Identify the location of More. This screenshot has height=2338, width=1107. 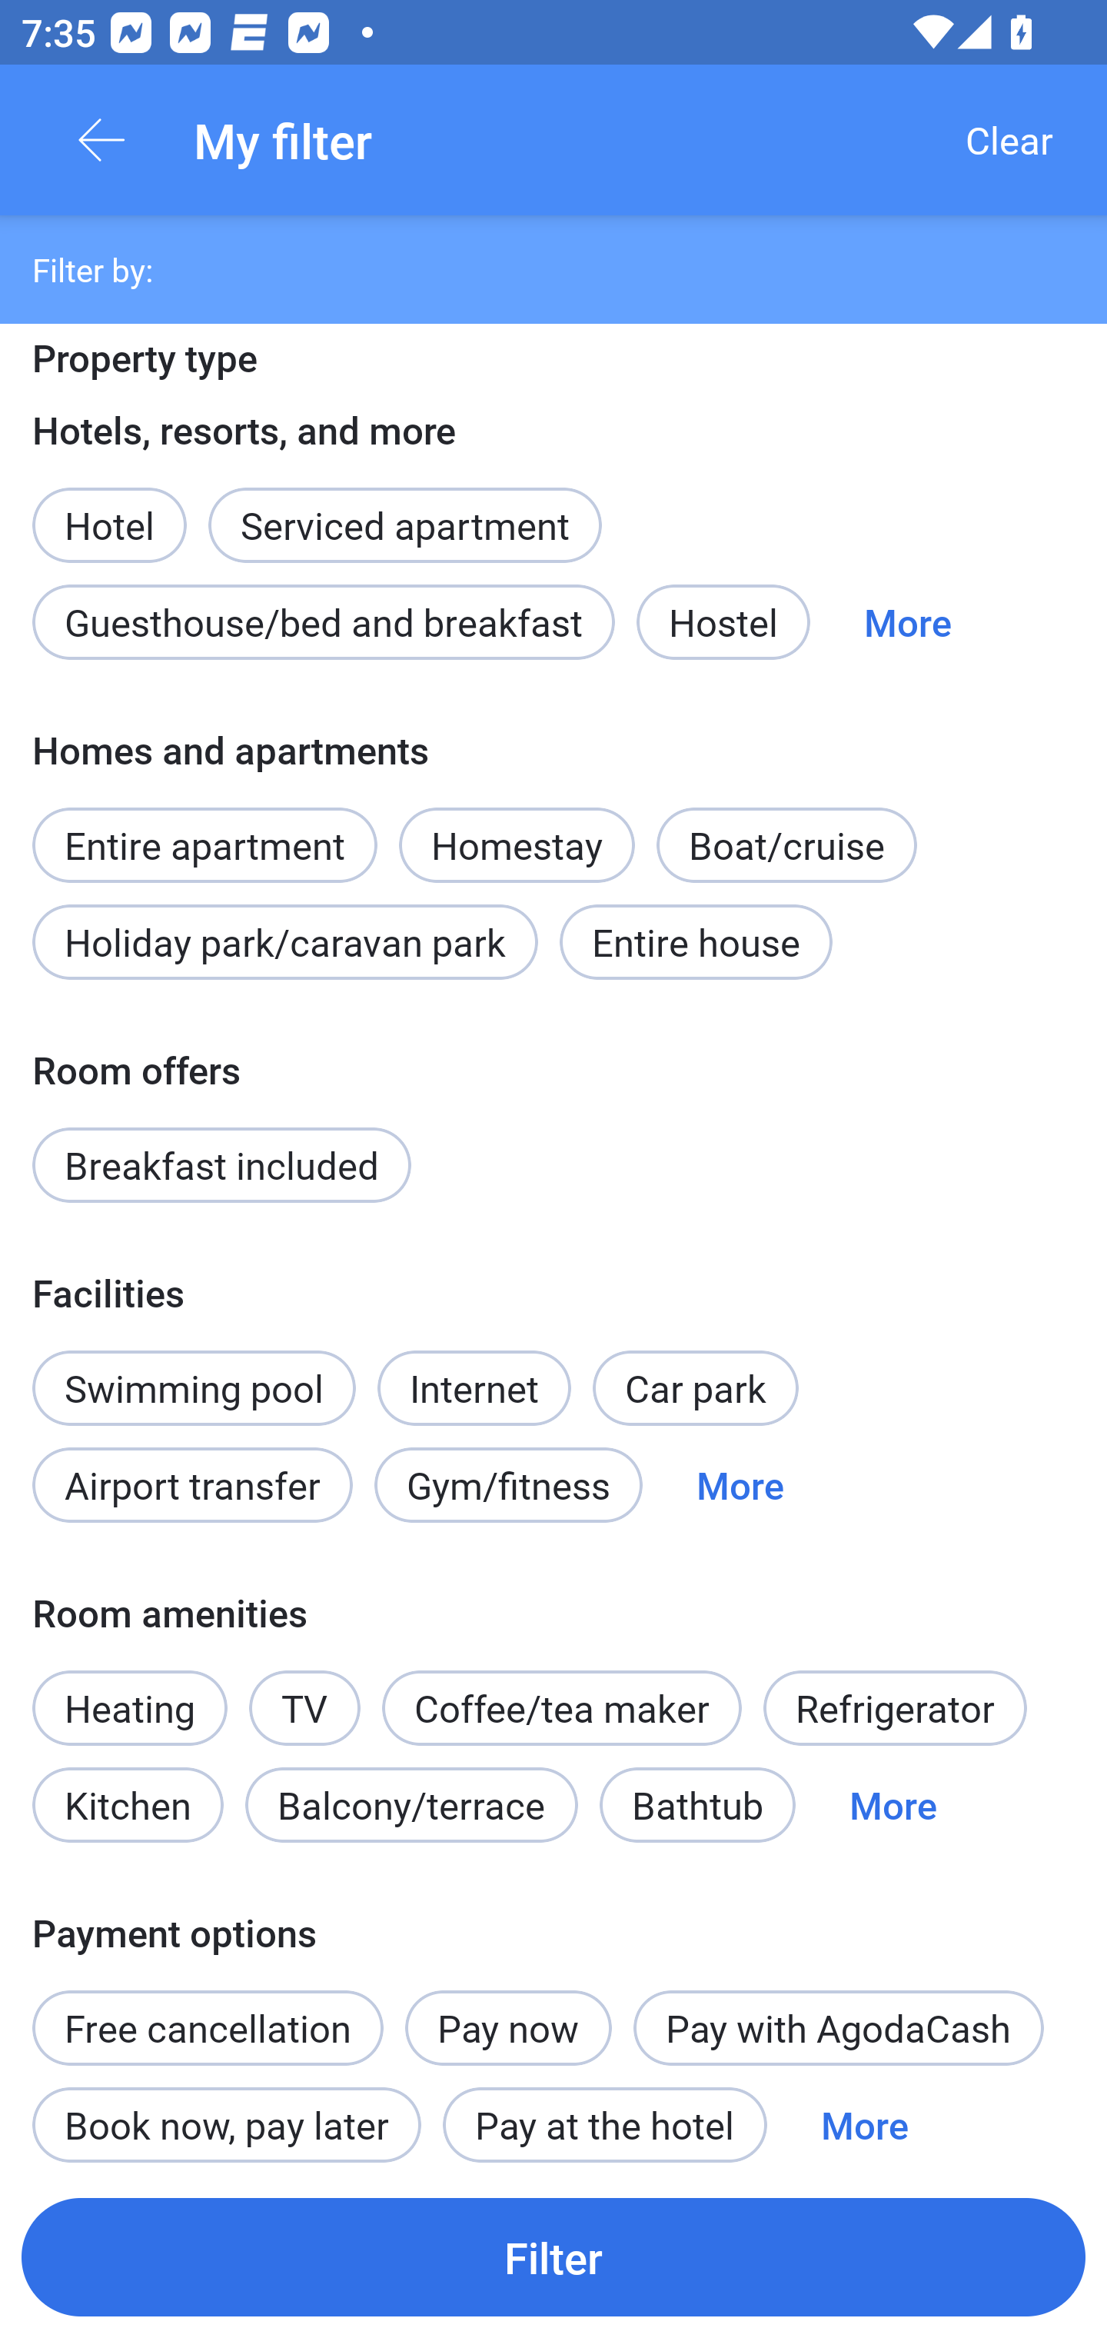
(740, 1486).